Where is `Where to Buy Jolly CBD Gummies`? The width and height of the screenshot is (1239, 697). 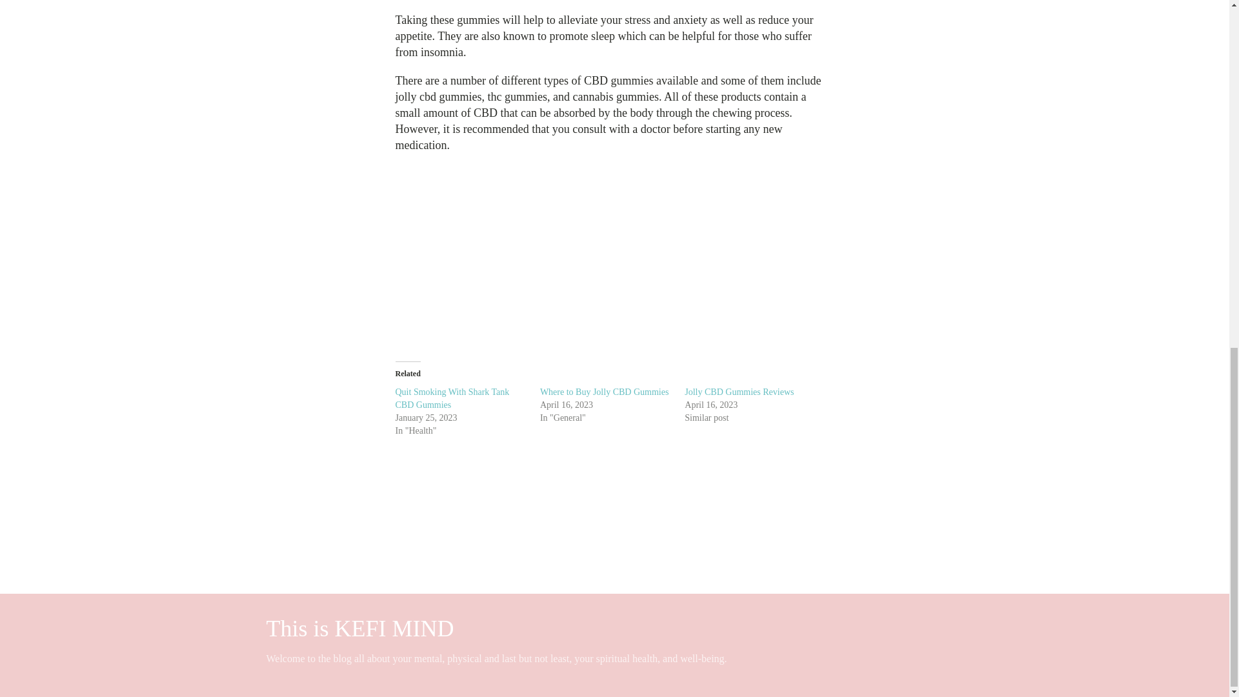 Where to Buy Jolly CBD Gummies is located at coordinates (604, 392).